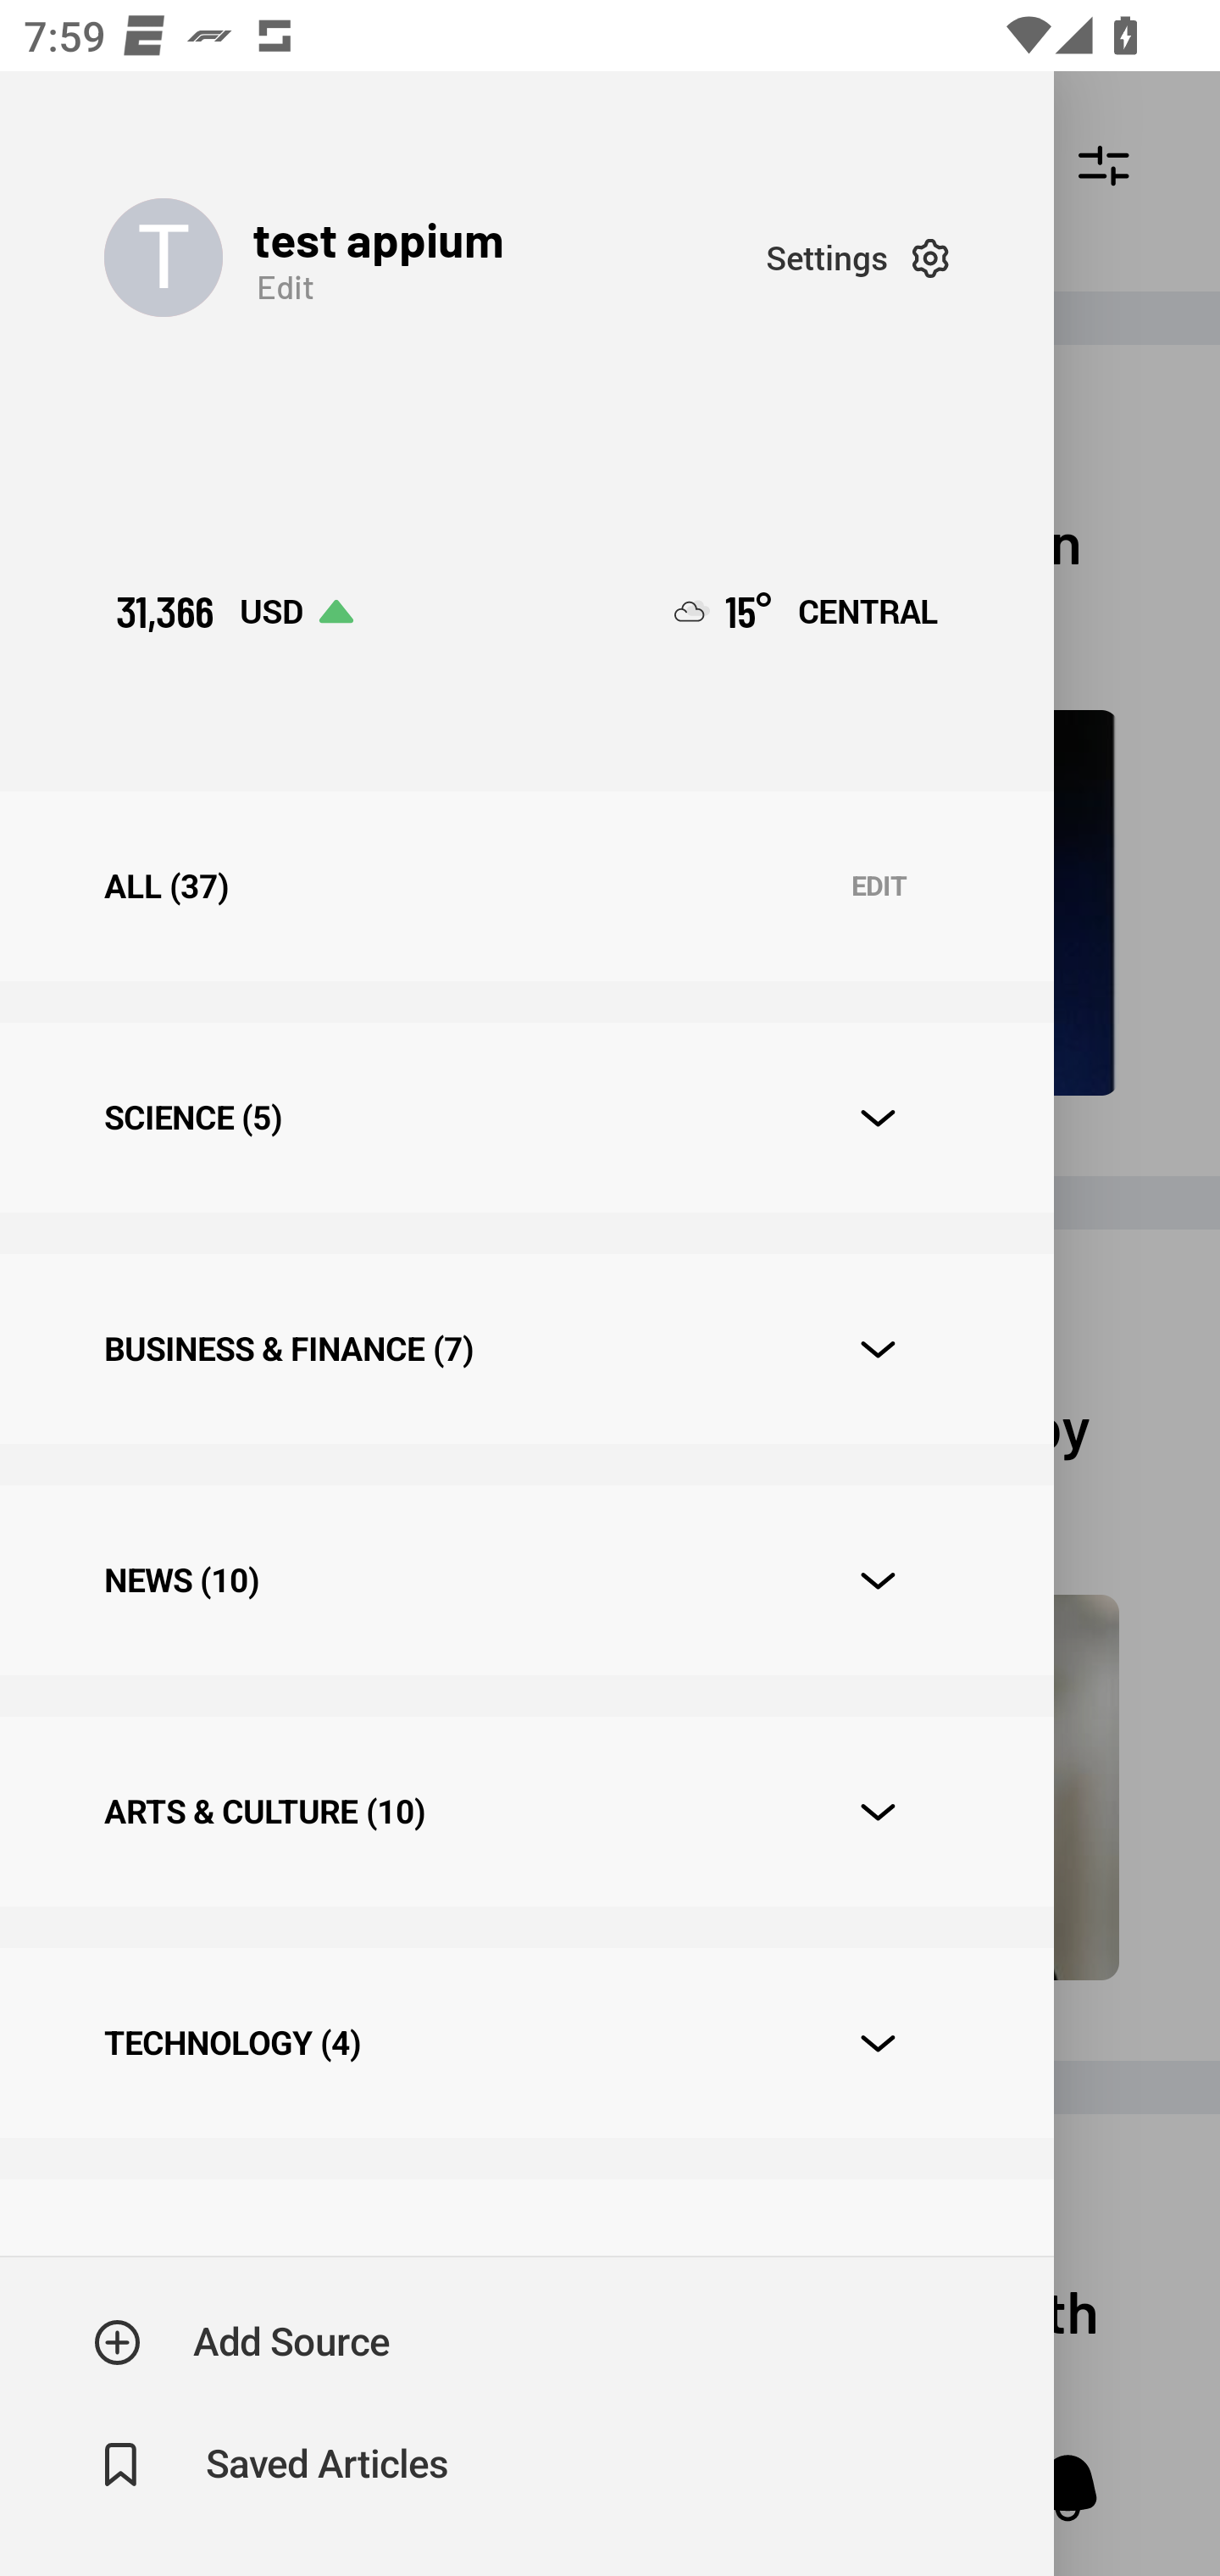 The image size is (1220, 2576). What do you see at coordinates (273, 2465) in the screenshot?
I see `Open Saved News  Saved Articles` at bounding box center [273, 2465].